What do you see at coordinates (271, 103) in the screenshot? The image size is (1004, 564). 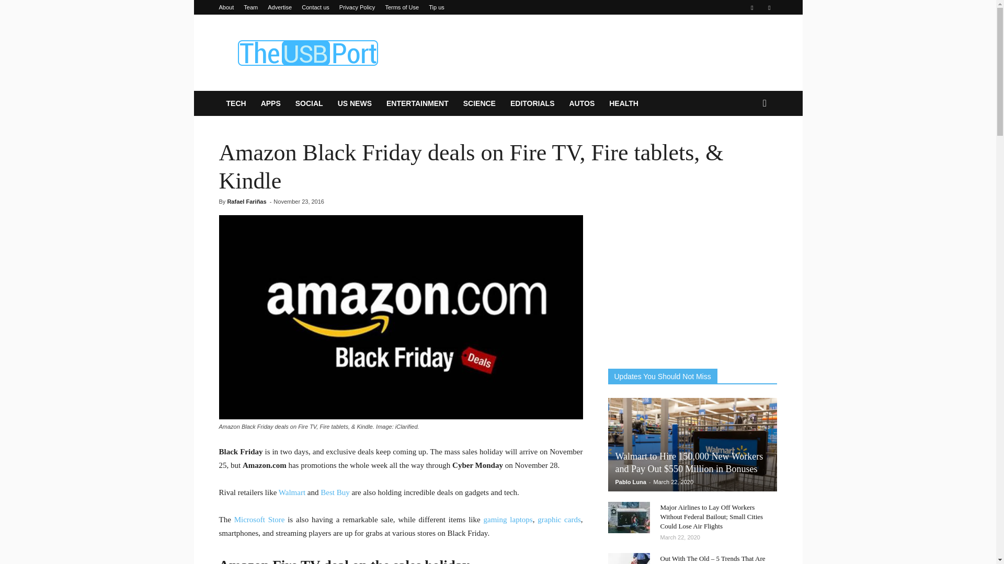 I see `APPS` at bounding box center [271, 103].